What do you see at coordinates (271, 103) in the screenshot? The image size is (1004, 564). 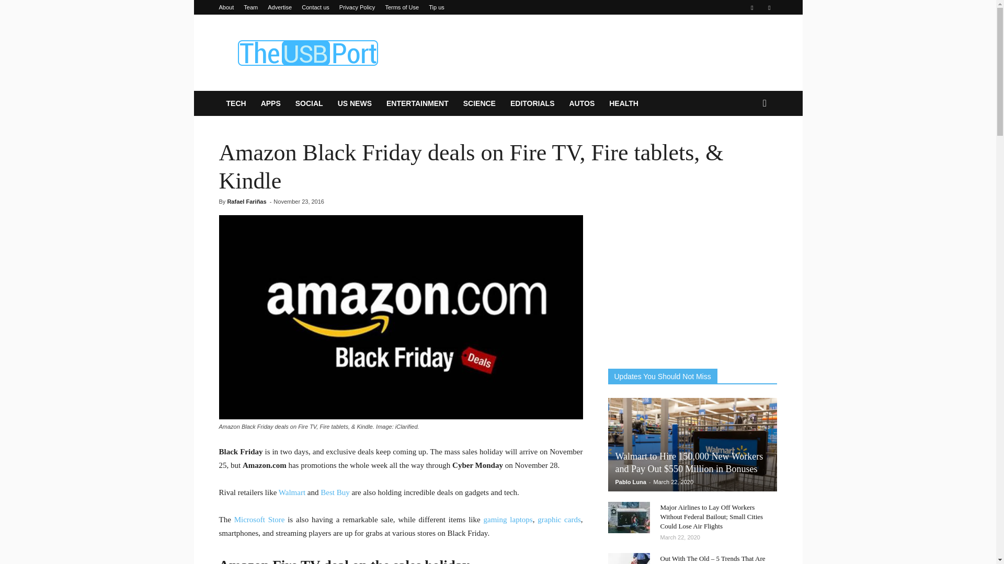 I see `APPS` at bounding box center [271, 103].